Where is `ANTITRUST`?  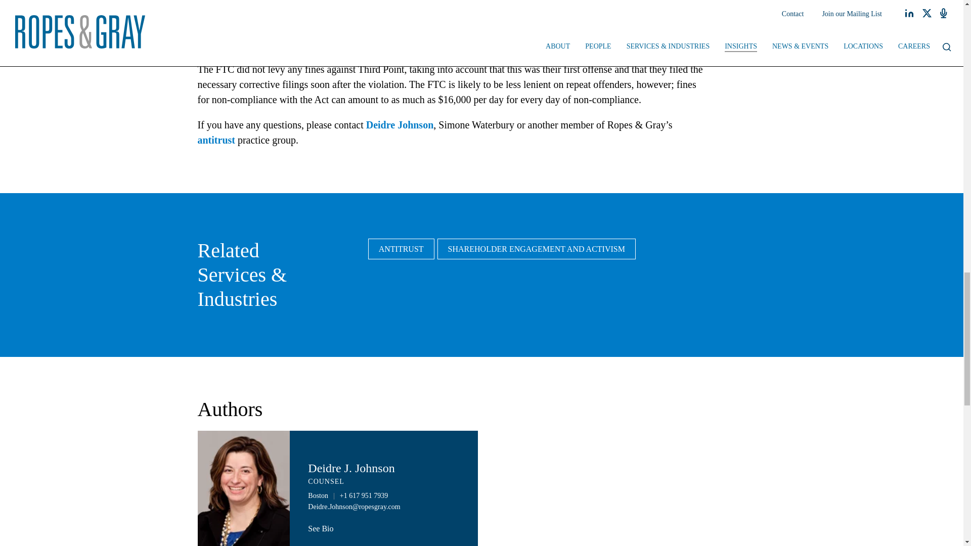 ANTITRUST is located at coordinates (401, 249).